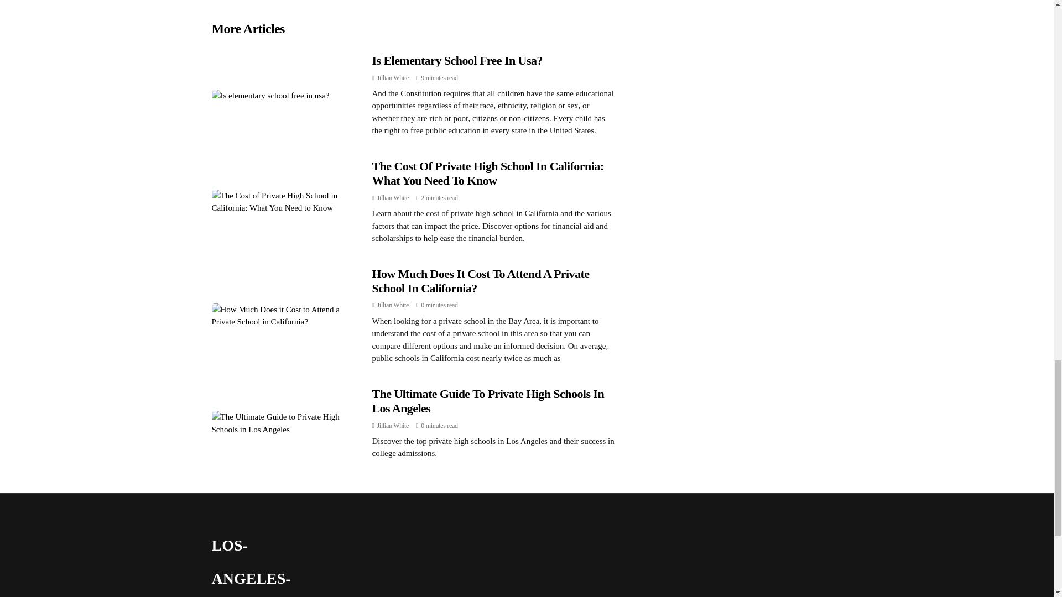  Describe the element at coordinates (393, 77) in the screenshot. I see `Jillian White` at that location.